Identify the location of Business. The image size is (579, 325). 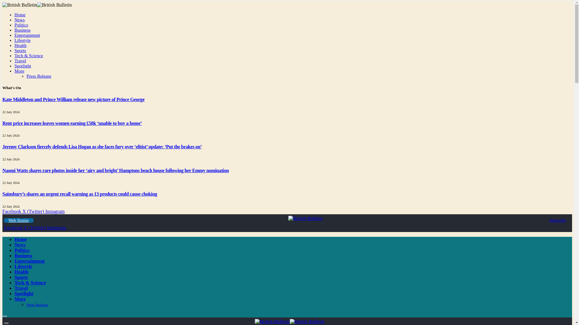
(22, 30).